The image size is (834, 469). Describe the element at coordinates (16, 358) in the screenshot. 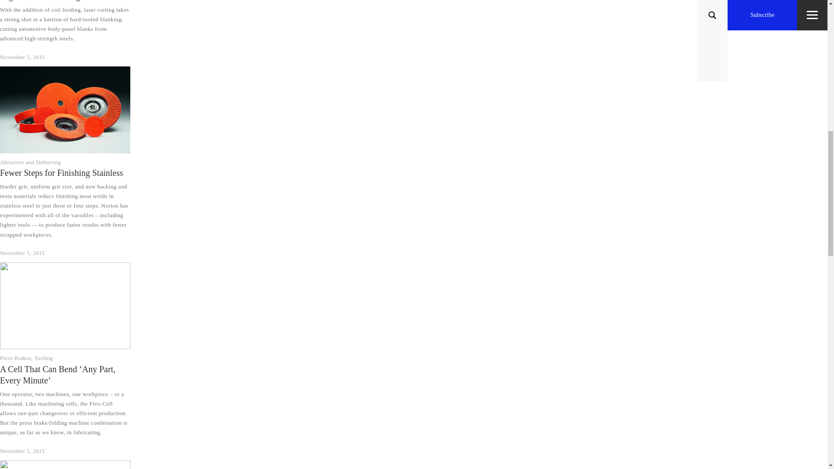

I see `Press Brakes` at that location.